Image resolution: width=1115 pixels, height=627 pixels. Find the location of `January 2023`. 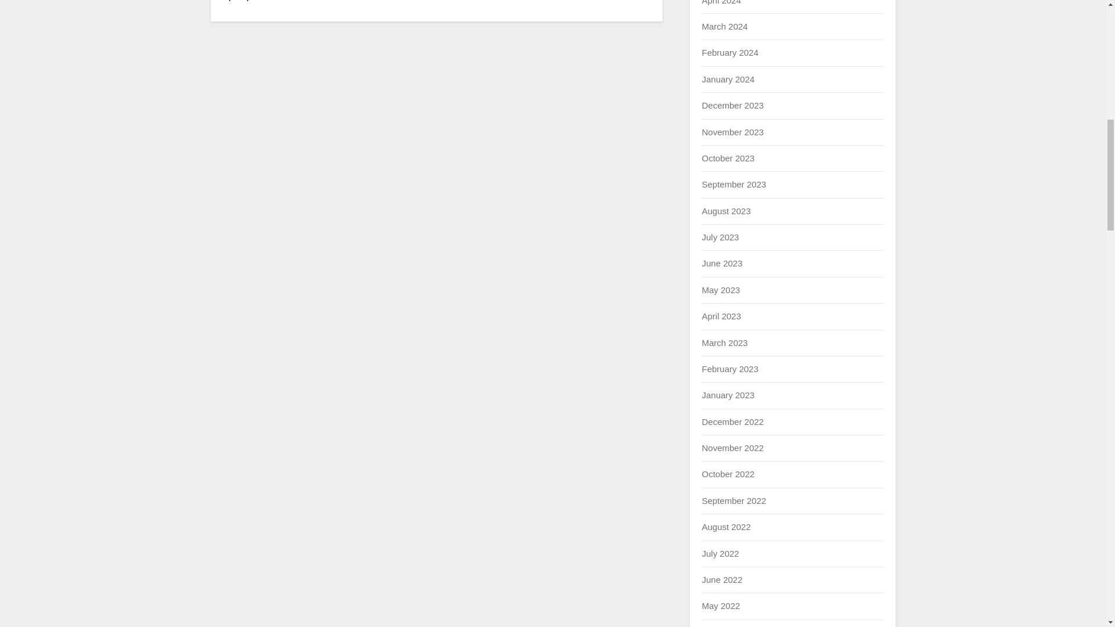

January 2023 is located at coordinates (728, 395).